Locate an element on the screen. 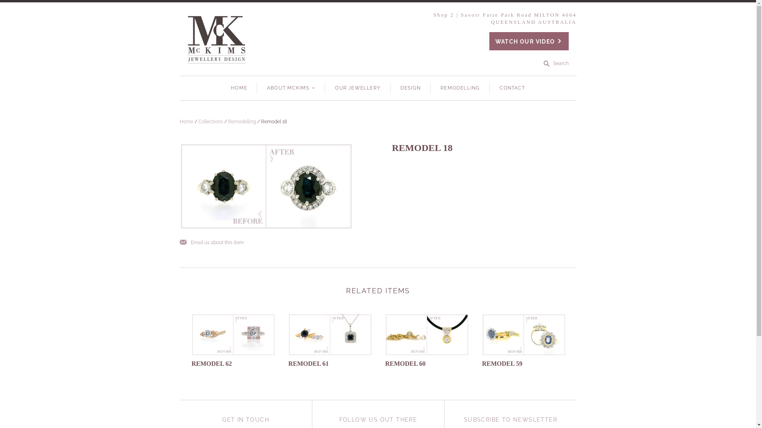  ABOUT MCKIMS
< is located at coordinates (291, 88).